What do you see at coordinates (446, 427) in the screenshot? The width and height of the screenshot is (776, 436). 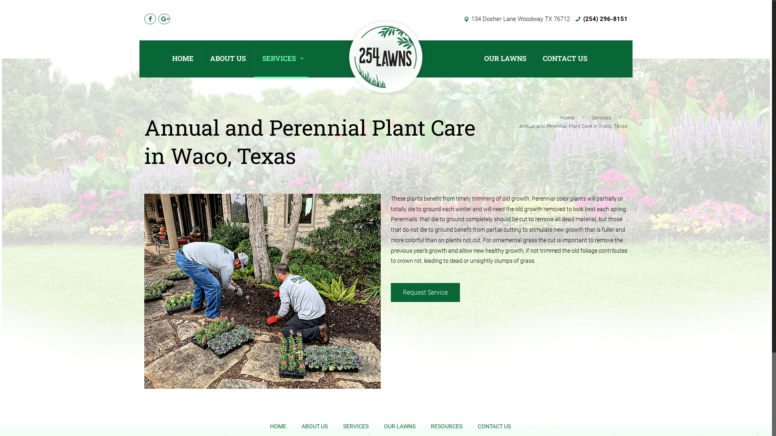 I see `RESOURCES` at bounding box center [446, 427].